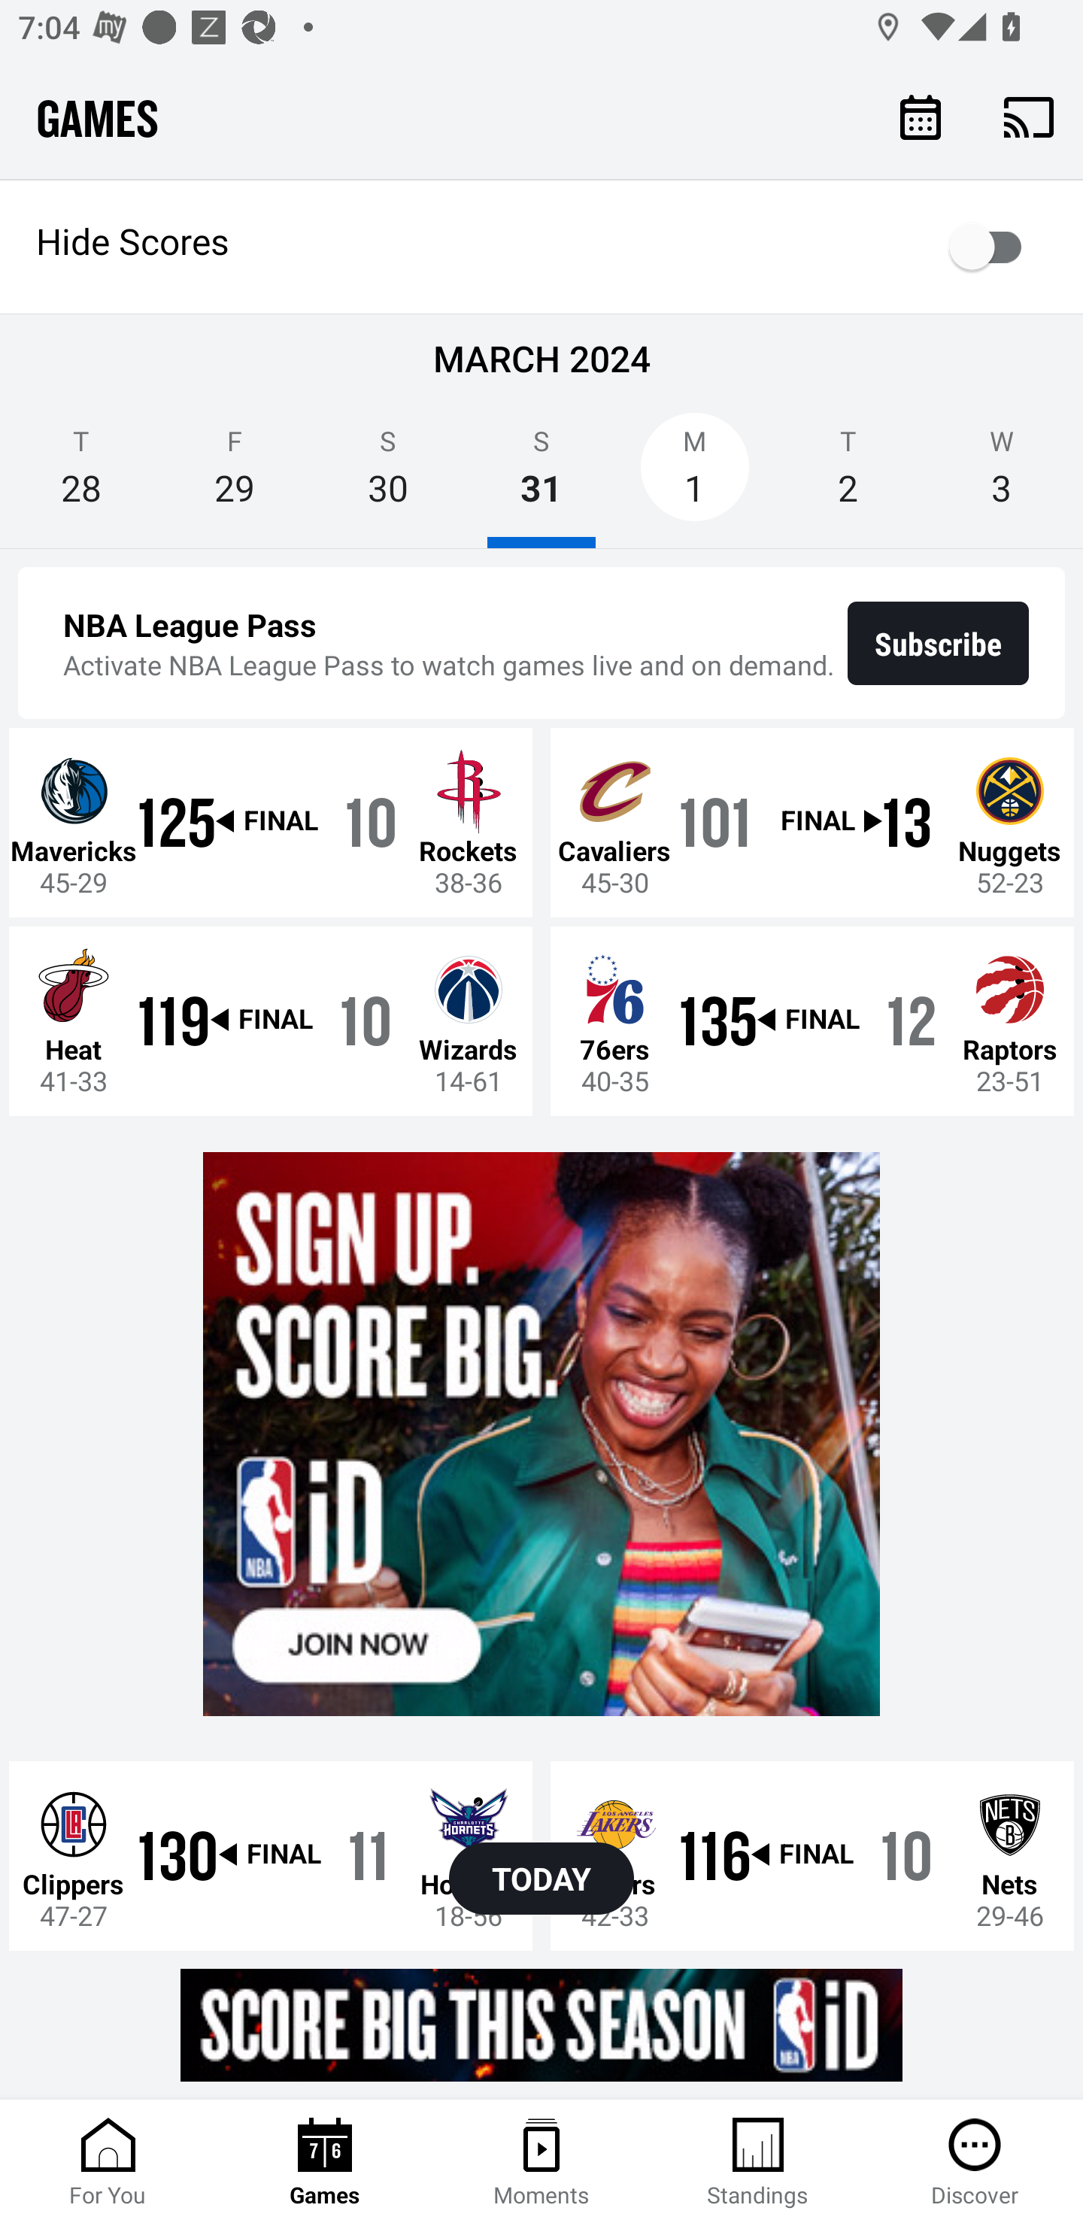 This screenshot has width=1083, height=2226. What do you see at coordinates (387, 475) in the screenshot?
I see `S 30` at bounding box center [387, 475].